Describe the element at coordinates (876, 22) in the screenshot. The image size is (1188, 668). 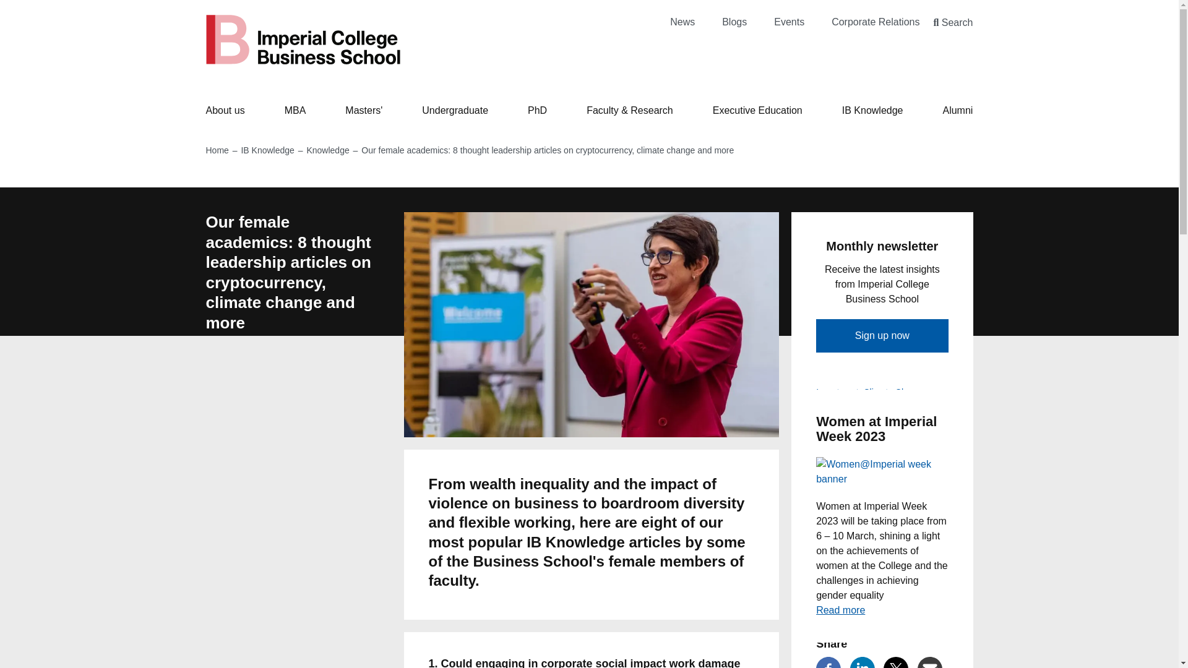
I see `Corporate Relations` at that location.